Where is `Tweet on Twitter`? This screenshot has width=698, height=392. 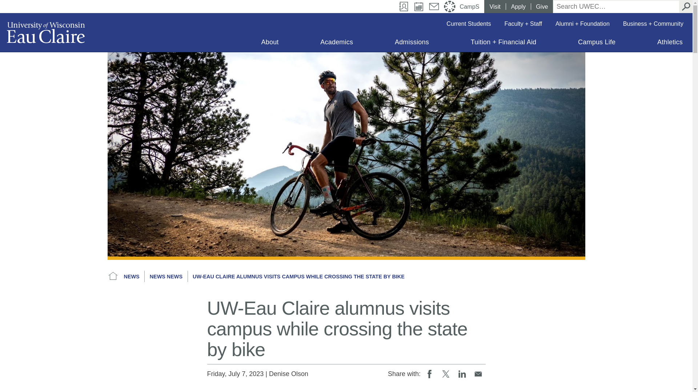 Tweet on Twitter is located at coordinates (446, 373).